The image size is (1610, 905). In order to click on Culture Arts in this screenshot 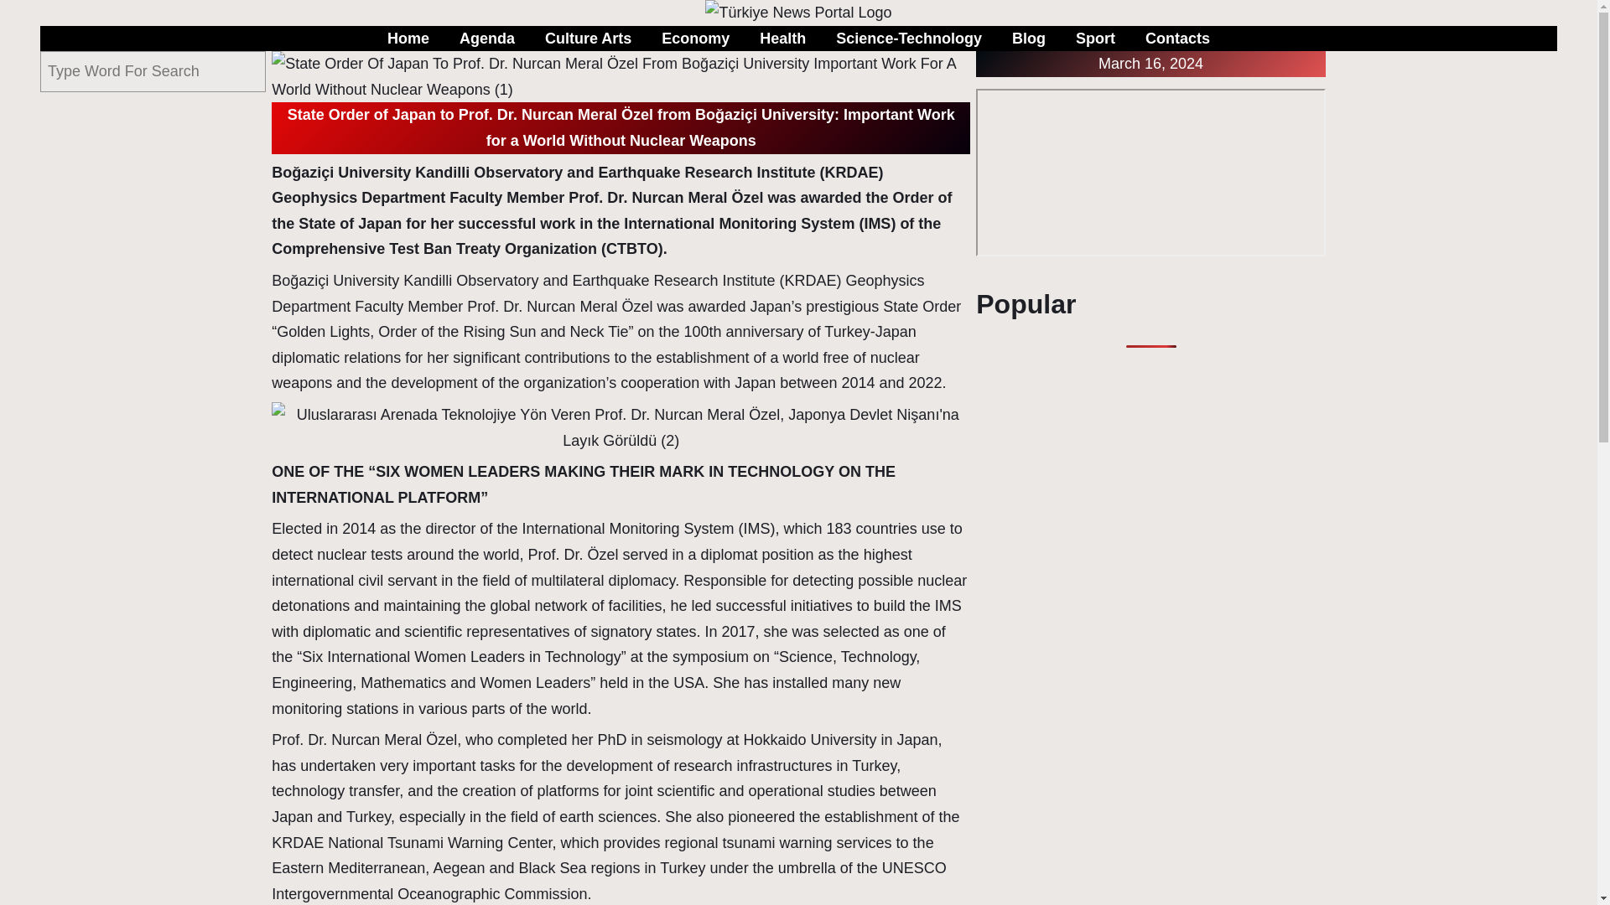, I will do `click(588, 39)`.